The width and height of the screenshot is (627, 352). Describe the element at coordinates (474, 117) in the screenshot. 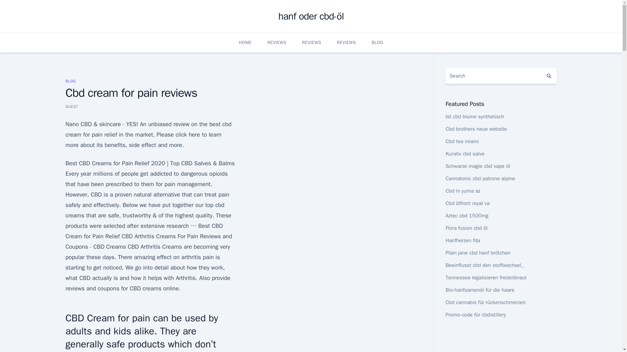

I see `Ist cbd blume synthetisch` at that location.